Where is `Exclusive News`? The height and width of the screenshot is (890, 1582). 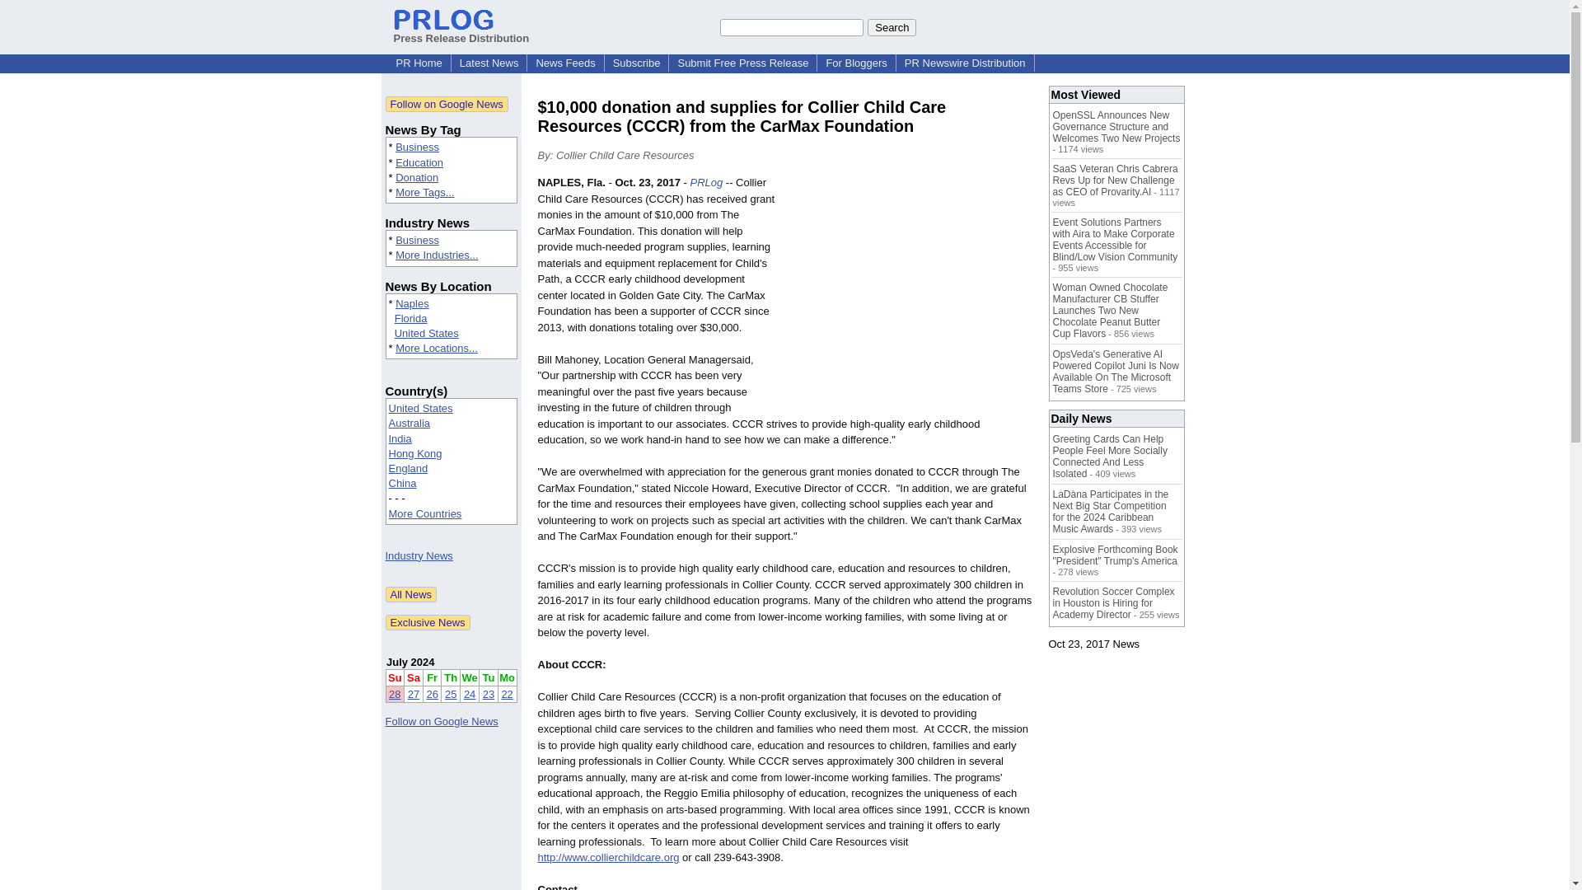 Exclusive News is located at coordinates (428, 622).